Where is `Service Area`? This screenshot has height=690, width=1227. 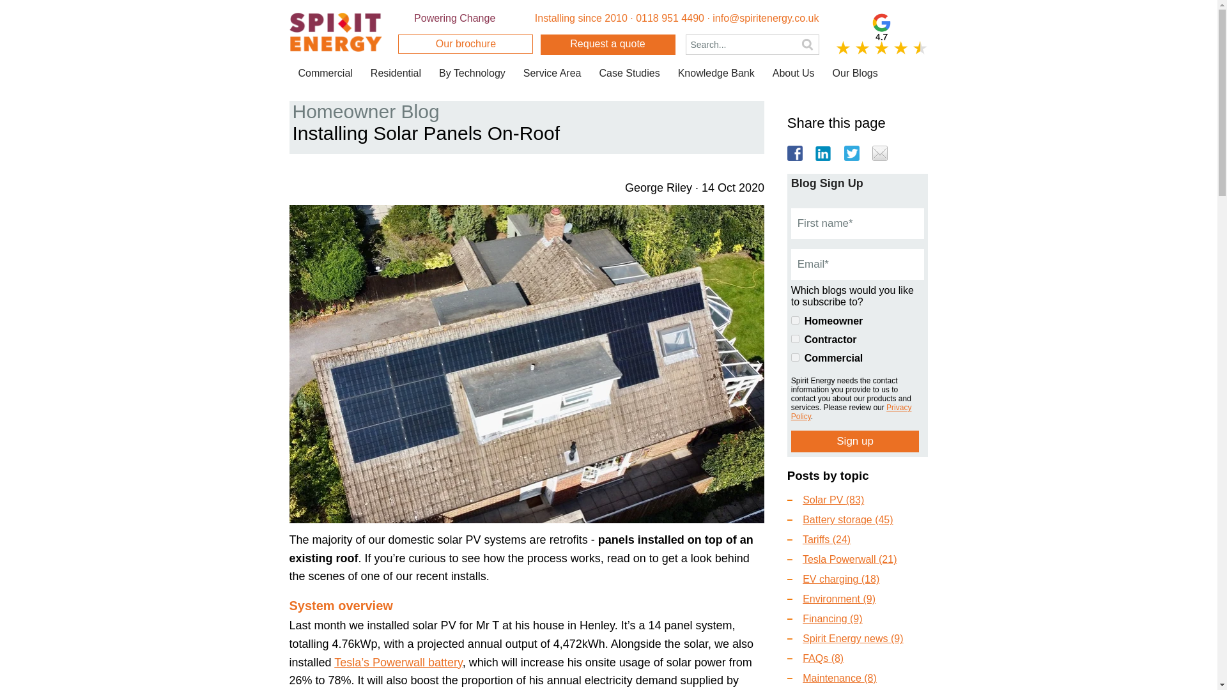
Service Area is located at coordinates (552, 73).